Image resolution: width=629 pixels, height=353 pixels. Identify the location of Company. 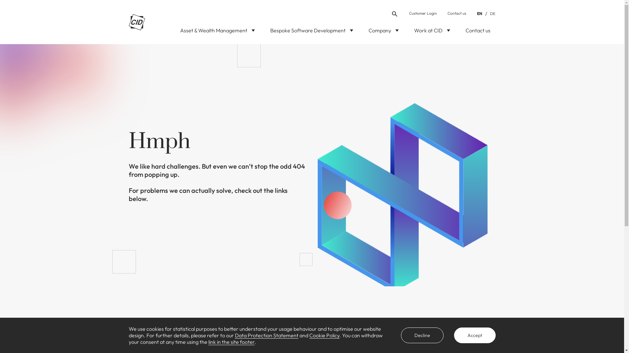
(383, 32).